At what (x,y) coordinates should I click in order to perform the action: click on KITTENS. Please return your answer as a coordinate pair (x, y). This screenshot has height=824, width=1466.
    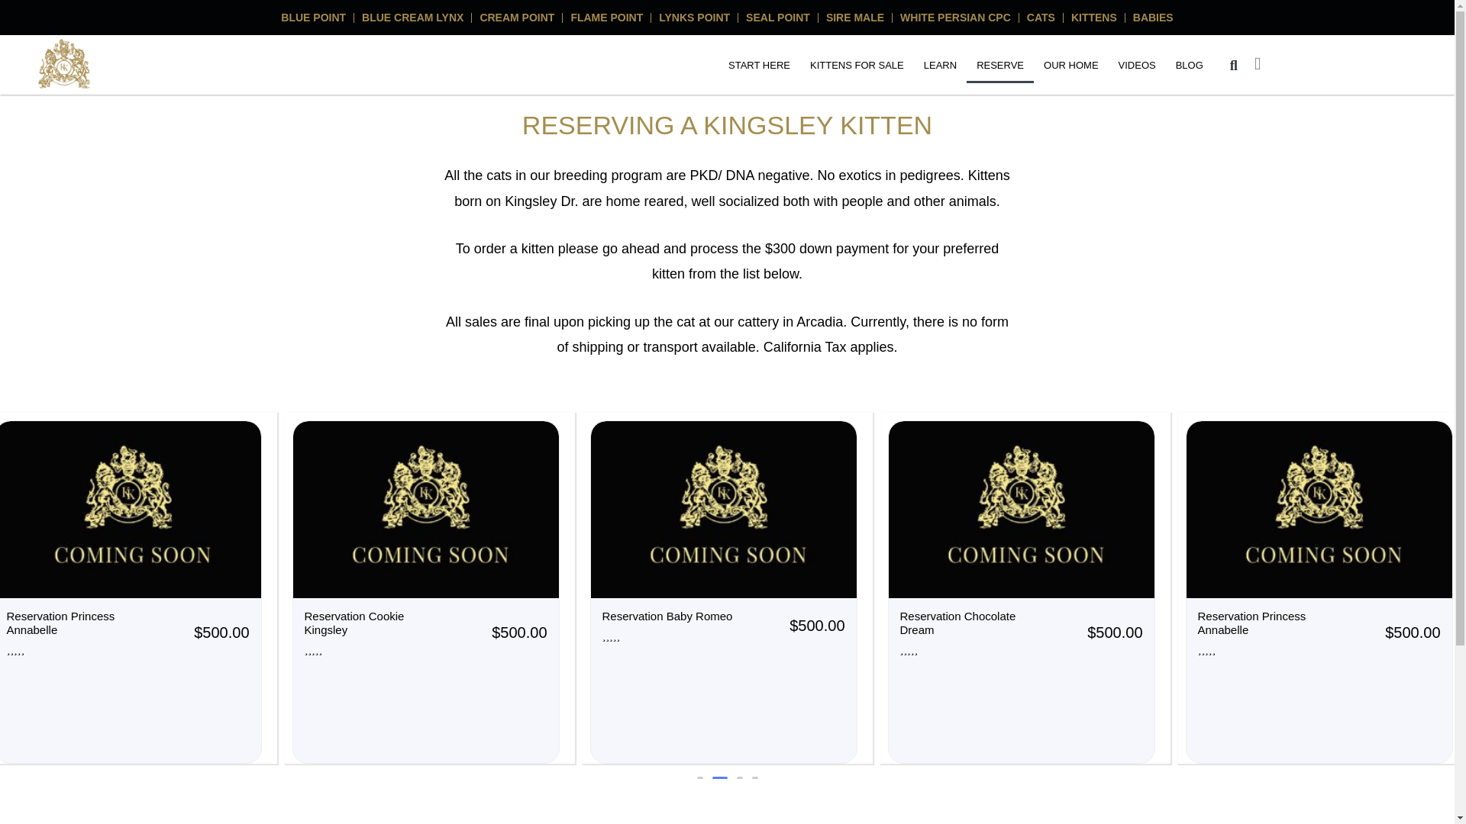
    Looking at the image, I should click on (1093, 17).